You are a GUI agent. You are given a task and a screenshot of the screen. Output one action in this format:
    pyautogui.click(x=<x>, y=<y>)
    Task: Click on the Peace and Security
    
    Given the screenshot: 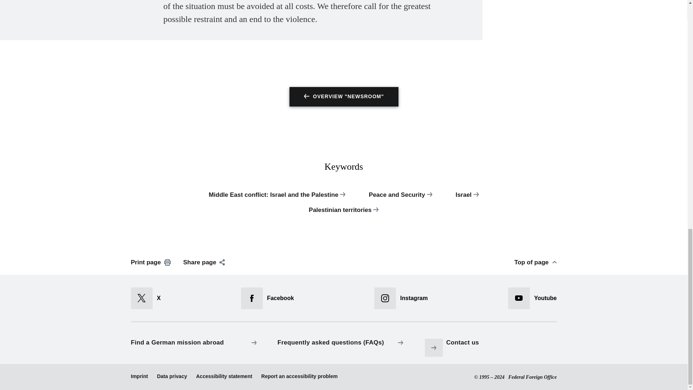 What is the action you would take?
    pyautogui.click(x=401, y=199)
    